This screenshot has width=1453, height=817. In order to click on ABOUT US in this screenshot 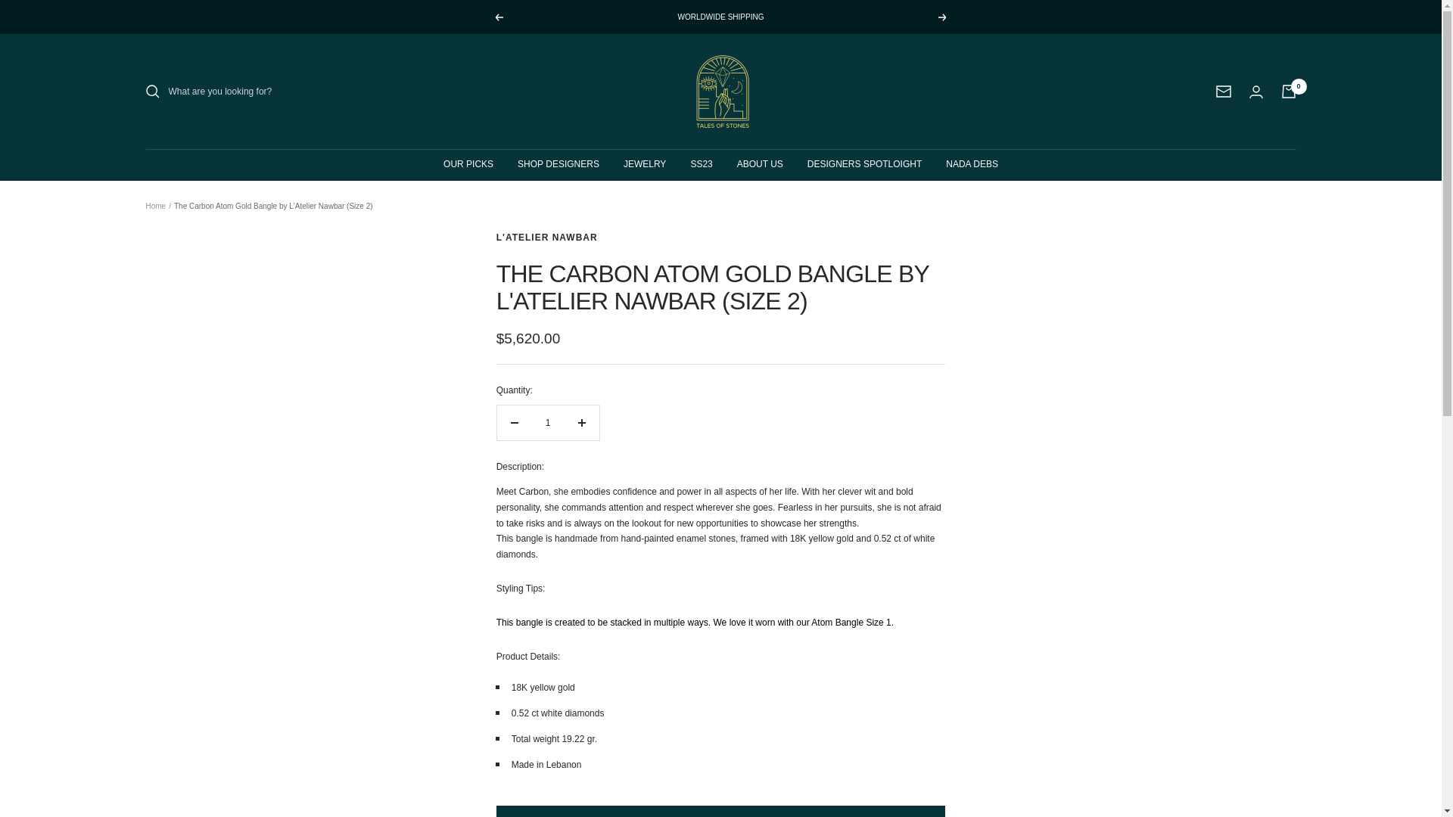, I will do `click(760, 164)`.